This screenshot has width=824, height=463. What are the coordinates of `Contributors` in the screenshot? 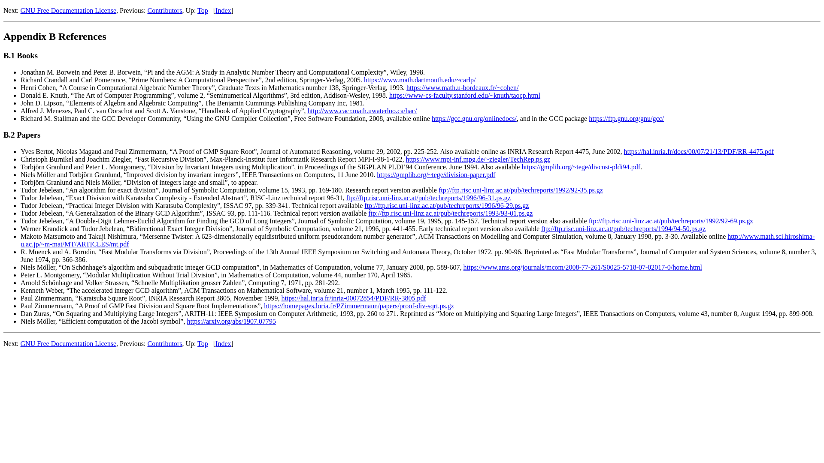 It's located at (165, 344).